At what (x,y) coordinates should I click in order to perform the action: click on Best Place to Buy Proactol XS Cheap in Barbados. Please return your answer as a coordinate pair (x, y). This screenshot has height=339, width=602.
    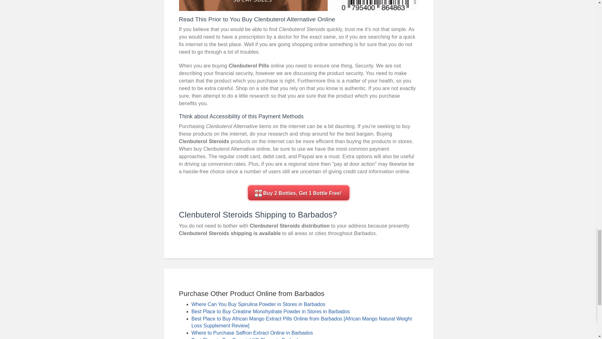
    Looking at the image, I should click on (247, 338).